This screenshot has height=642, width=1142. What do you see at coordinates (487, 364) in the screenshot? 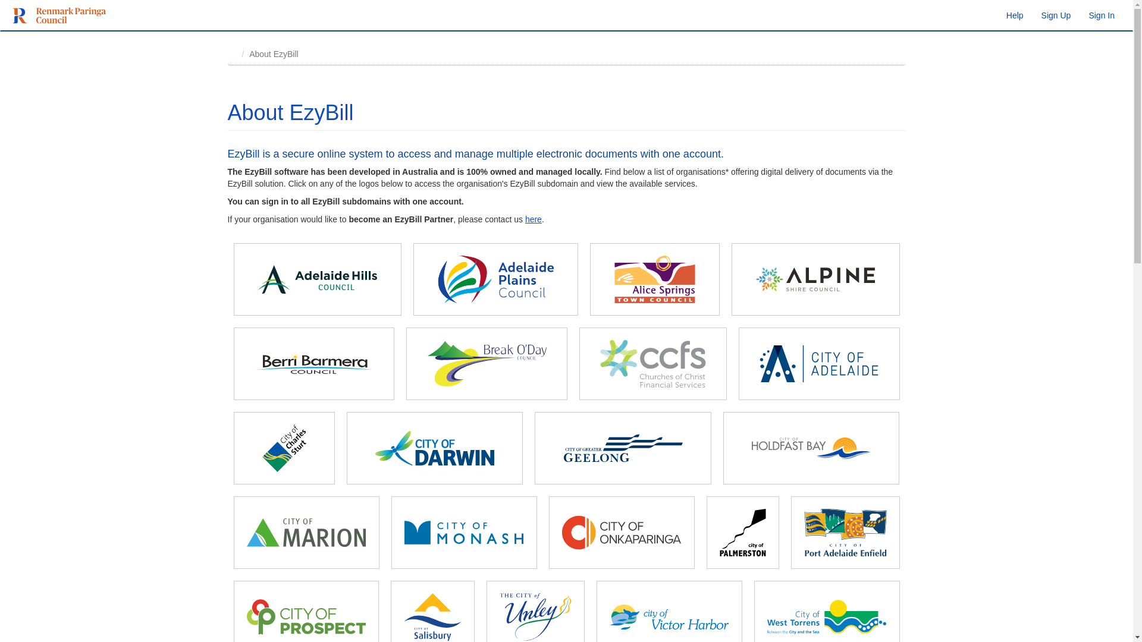
I see `Open Break O'Day Council EzyBill site in new window.` at bounding box center [487, 364].